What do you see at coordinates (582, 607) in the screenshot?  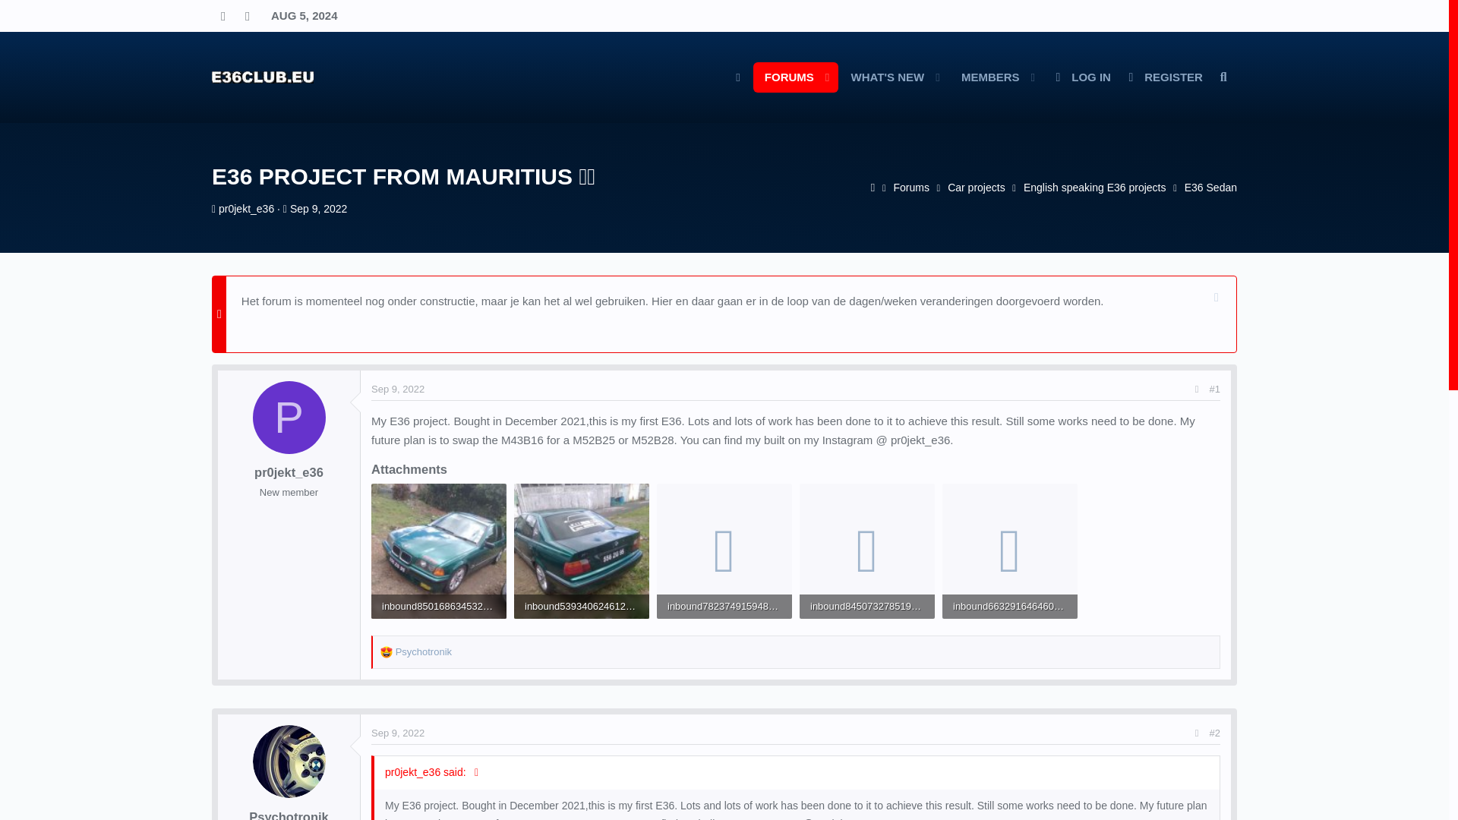 I see `Sep 9, 2022` at bounding box center [582, 607].